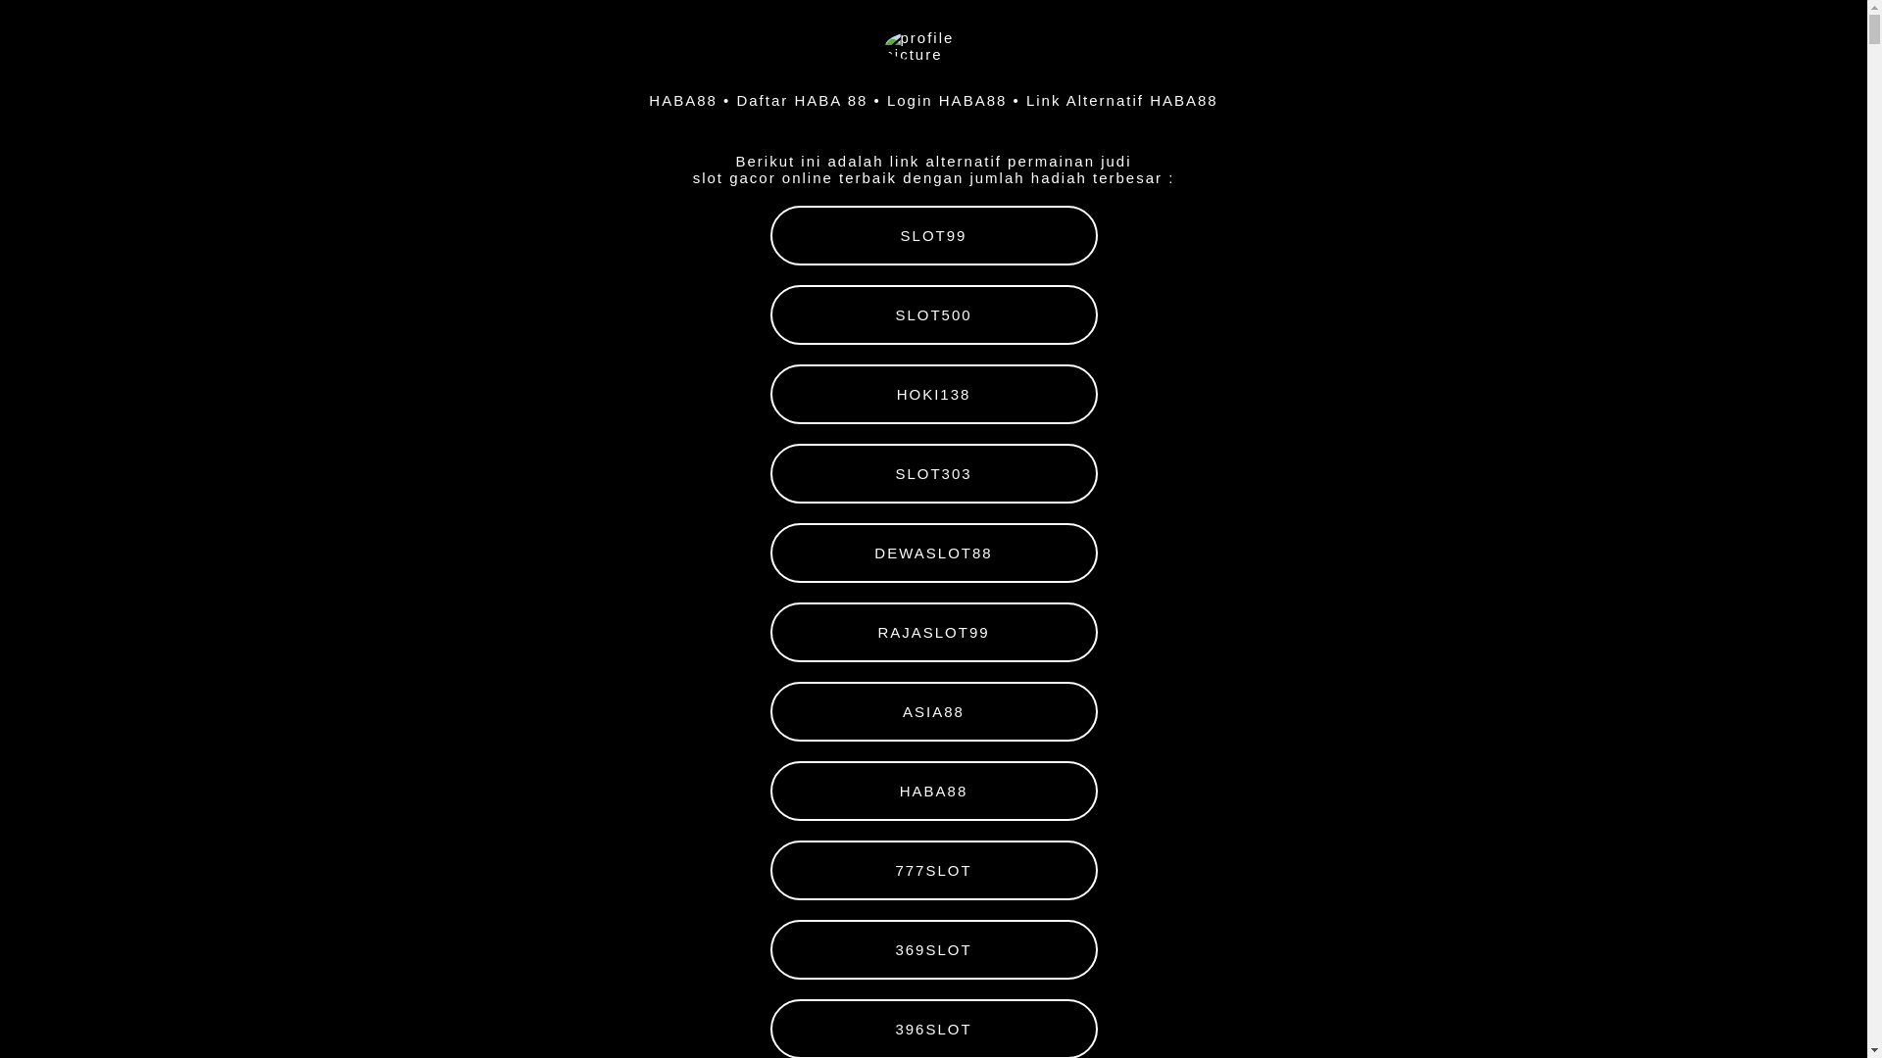 Image resolution: width=1882 pixels, height=1058 pixels. Describe the element at coordinates (934, 235) in the screenshot. I see `SLOT99` at that location.